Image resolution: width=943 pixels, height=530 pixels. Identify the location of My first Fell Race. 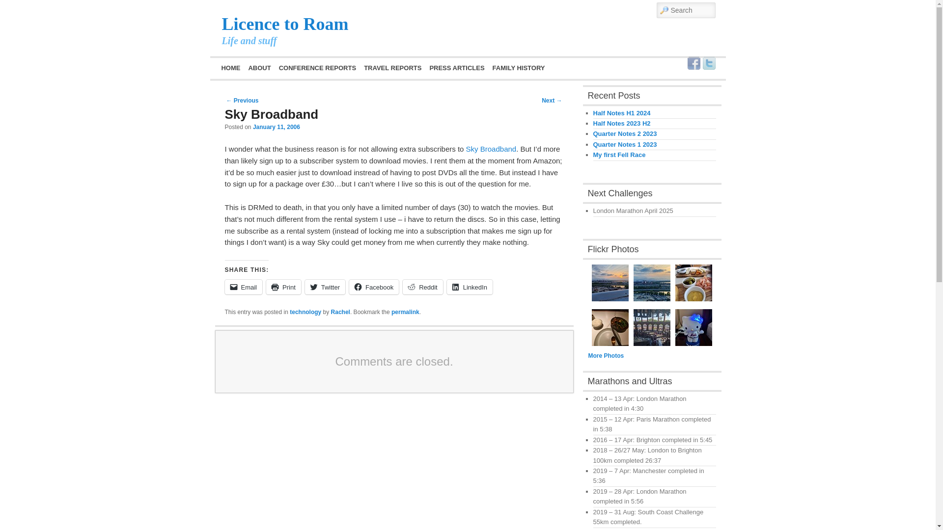
(619, 154).